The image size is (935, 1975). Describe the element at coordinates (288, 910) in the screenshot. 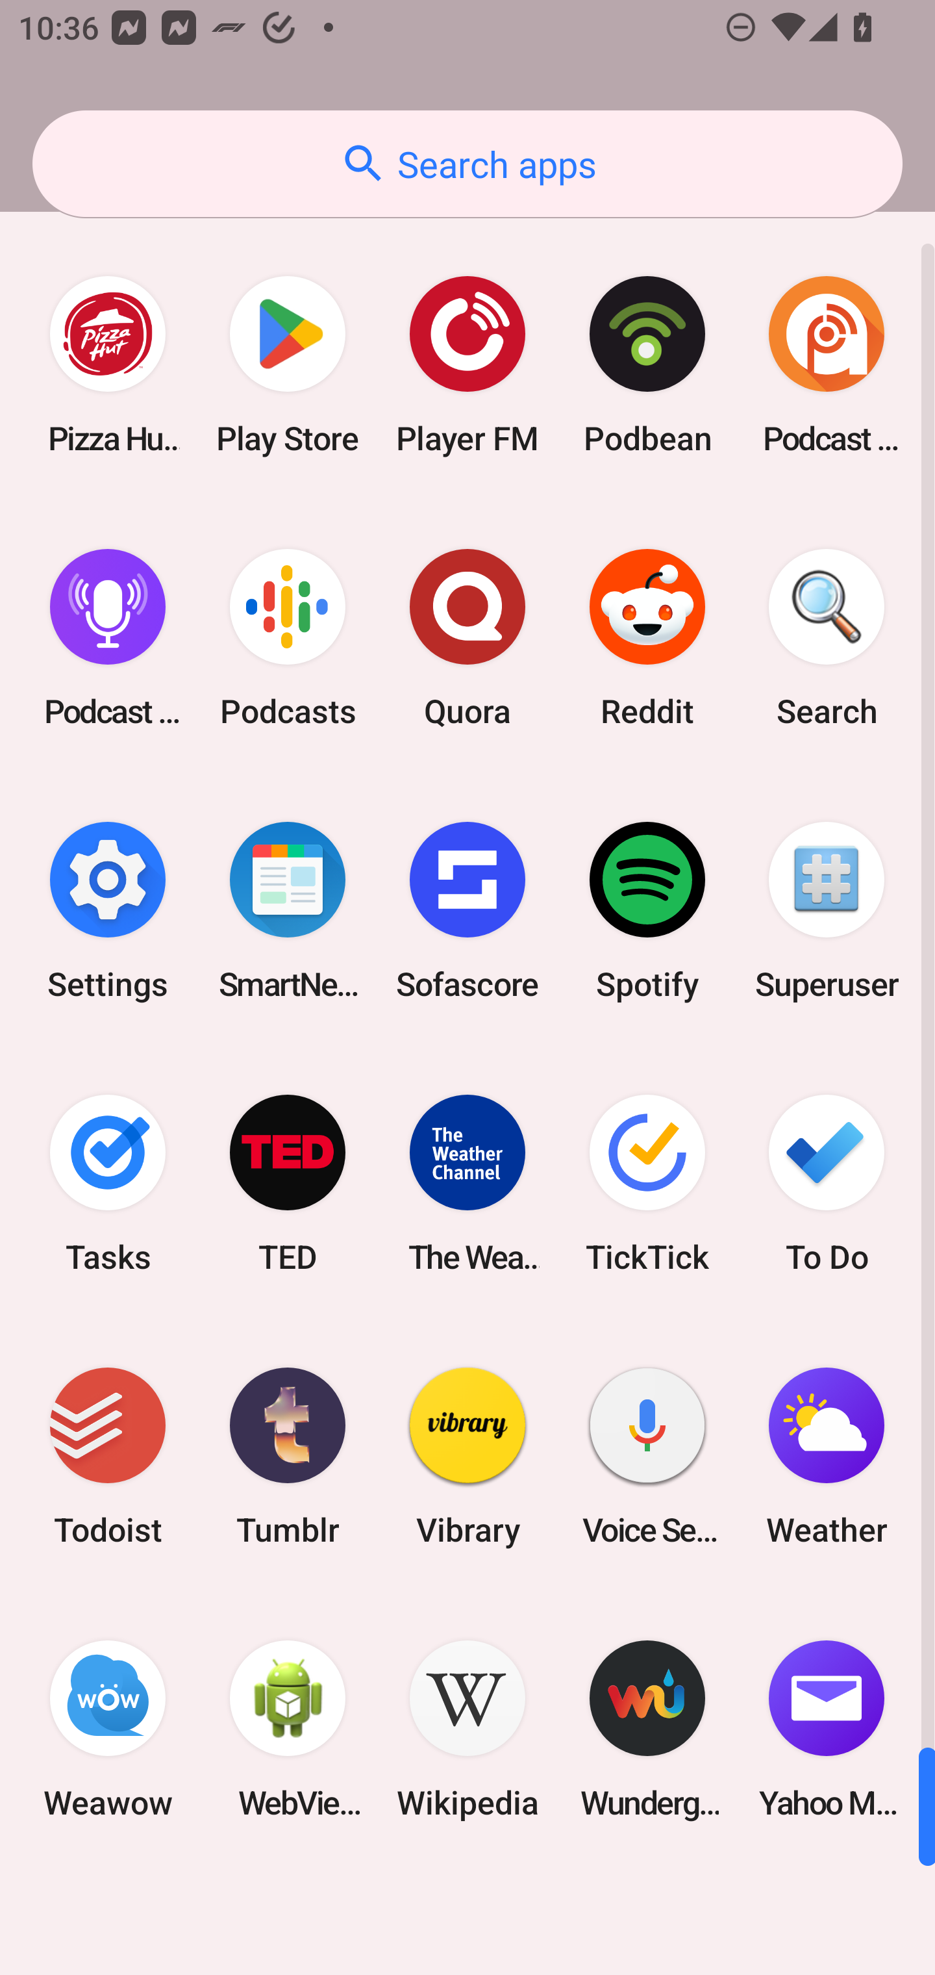

I see `SmartNews` at that location.